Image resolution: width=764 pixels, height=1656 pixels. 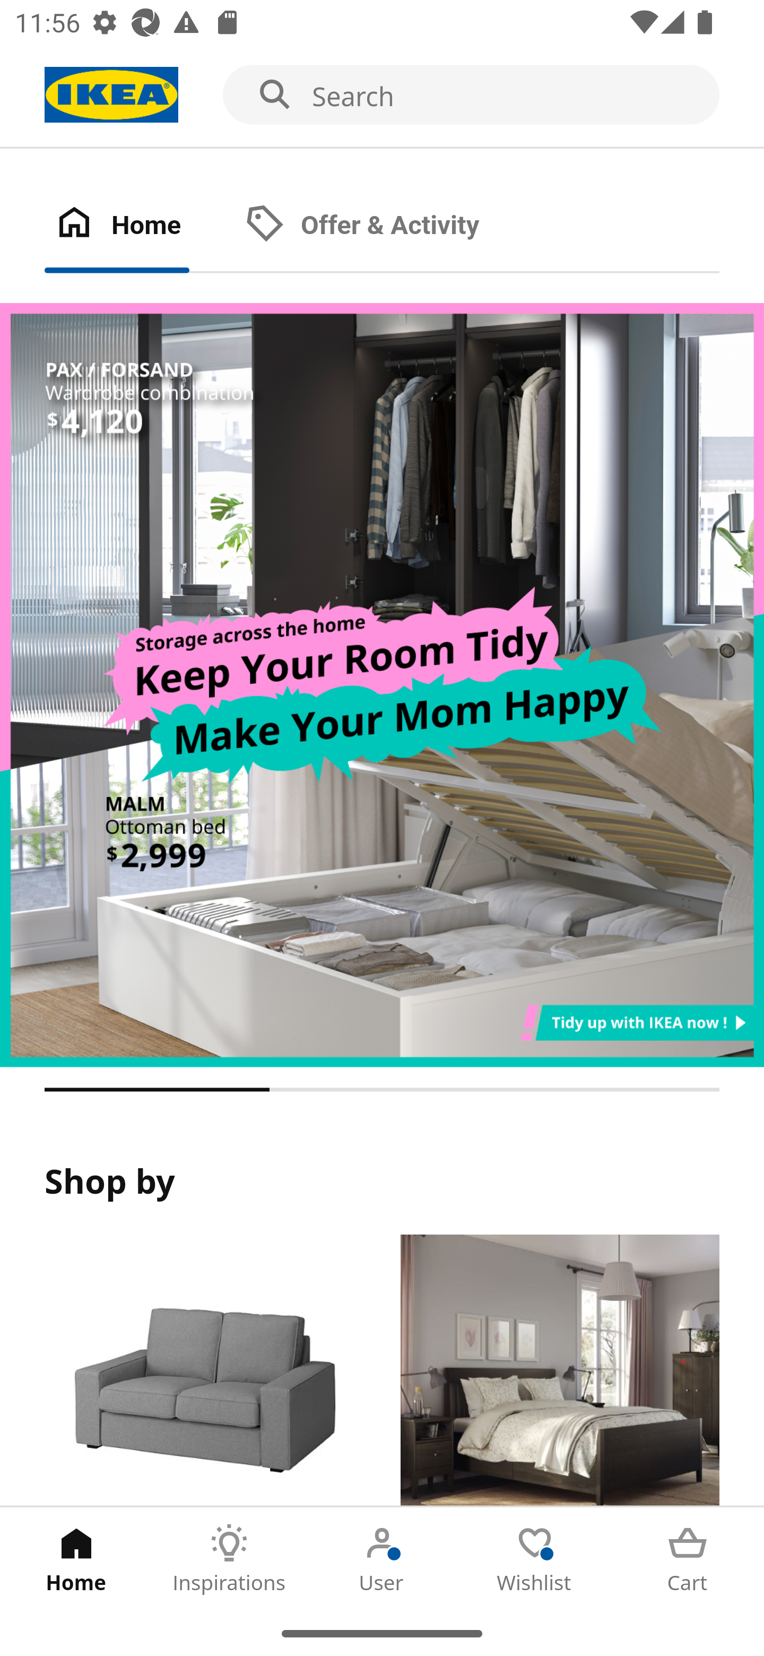 What do you see at coordinates (382, 1559) in the screenshot?
I see `User
Tab 3 of 5` at bounding box center [382, 1559].